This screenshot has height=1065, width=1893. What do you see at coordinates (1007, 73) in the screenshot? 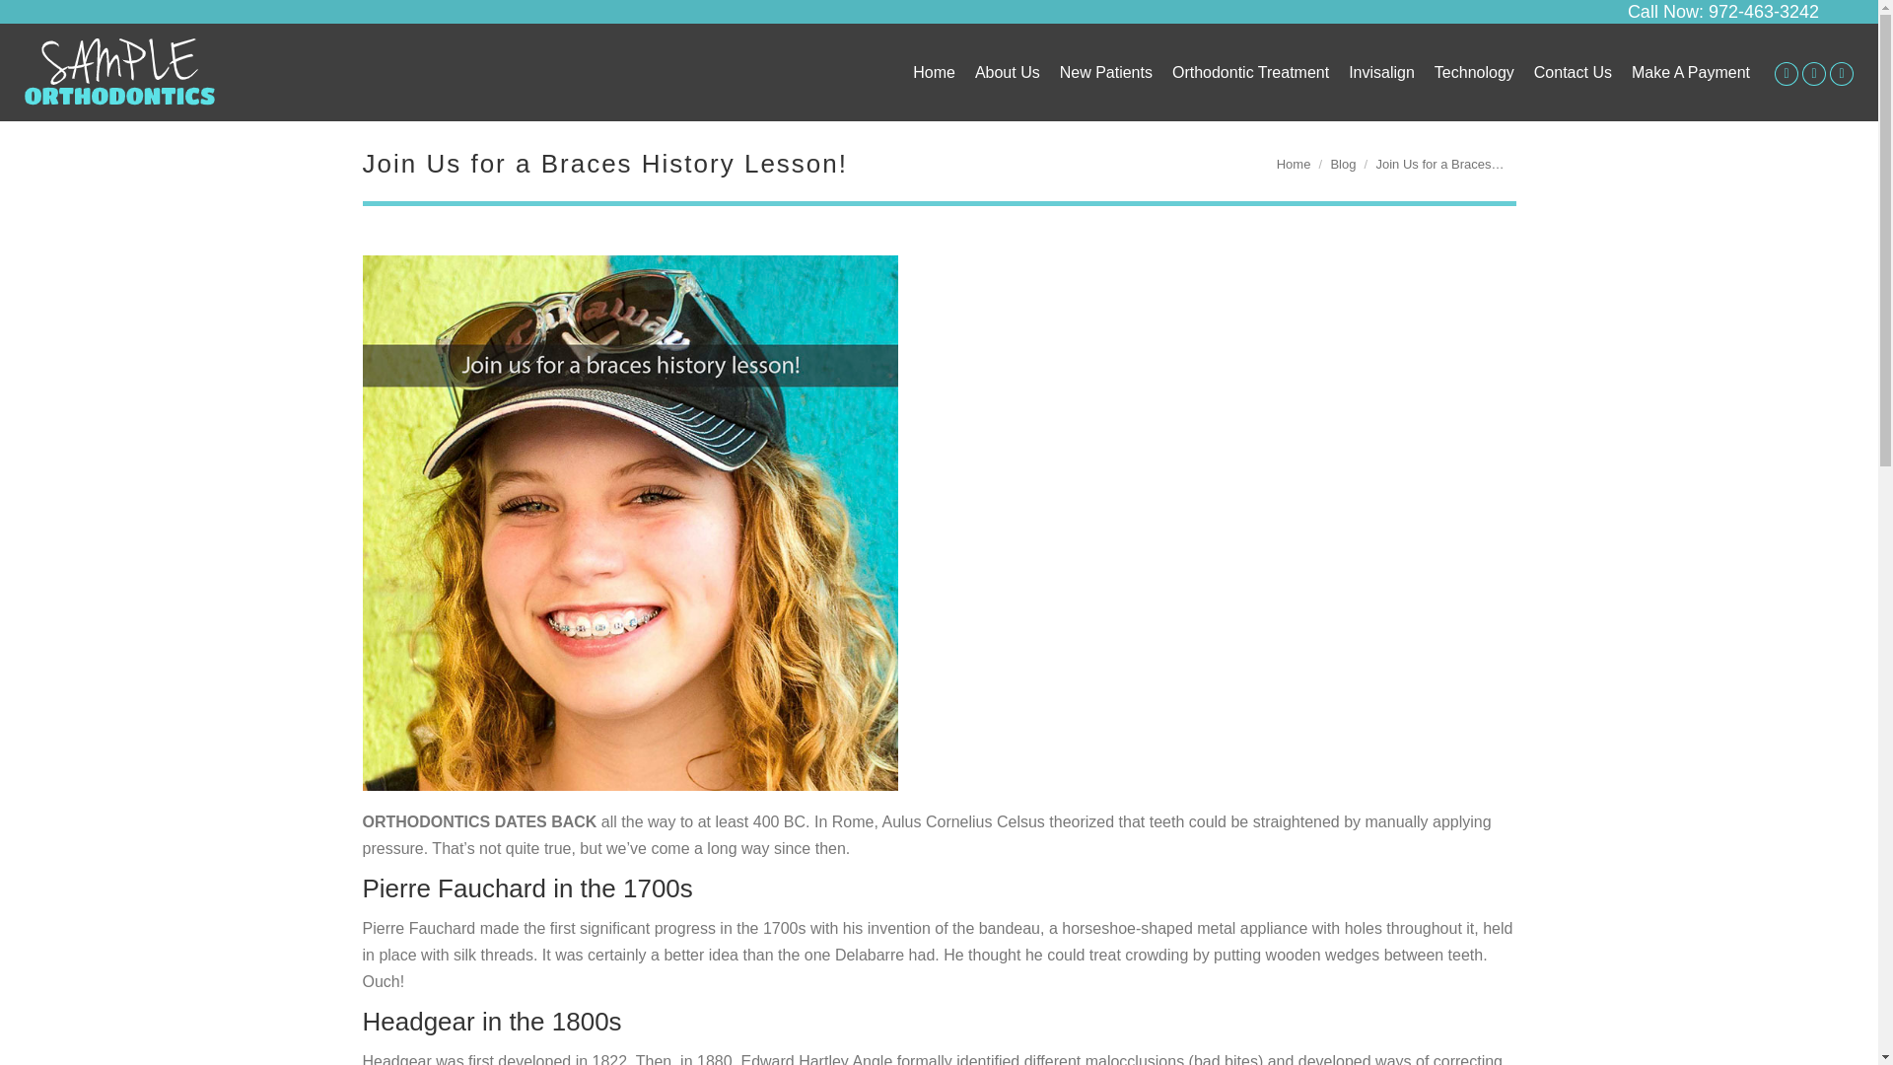
I see `About Us` at bounding box center [1007, 73].